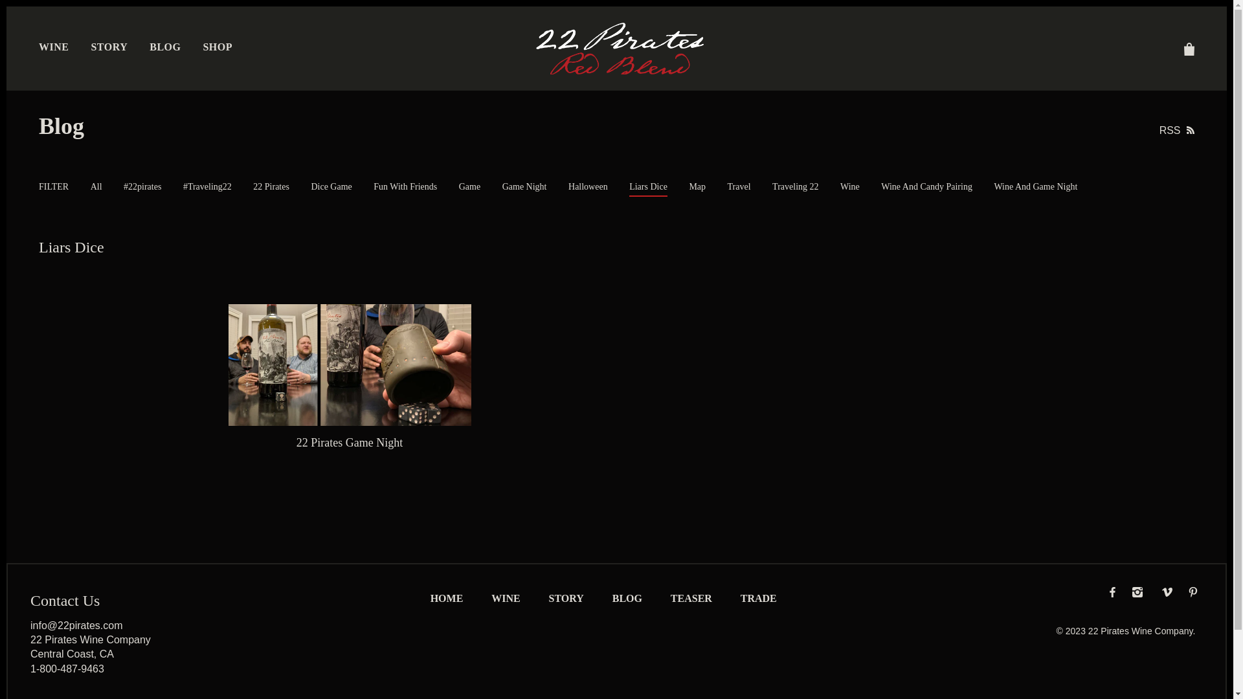 Image resolution: width=1243 pixels, height=699 pixels. Describe the element at coordinates (506, 598) in the screenshot. I see `WINE` at that location.